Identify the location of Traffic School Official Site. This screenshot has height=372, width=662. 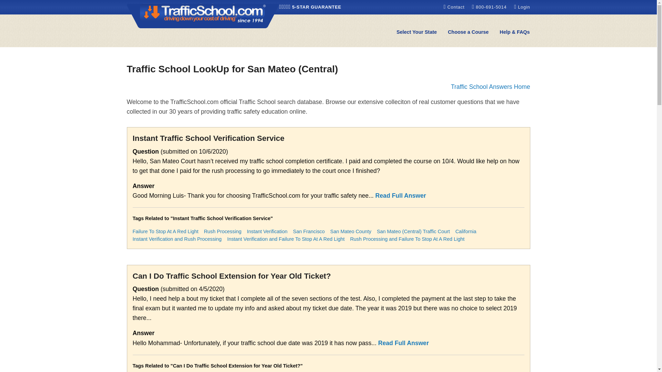
(203, 15).